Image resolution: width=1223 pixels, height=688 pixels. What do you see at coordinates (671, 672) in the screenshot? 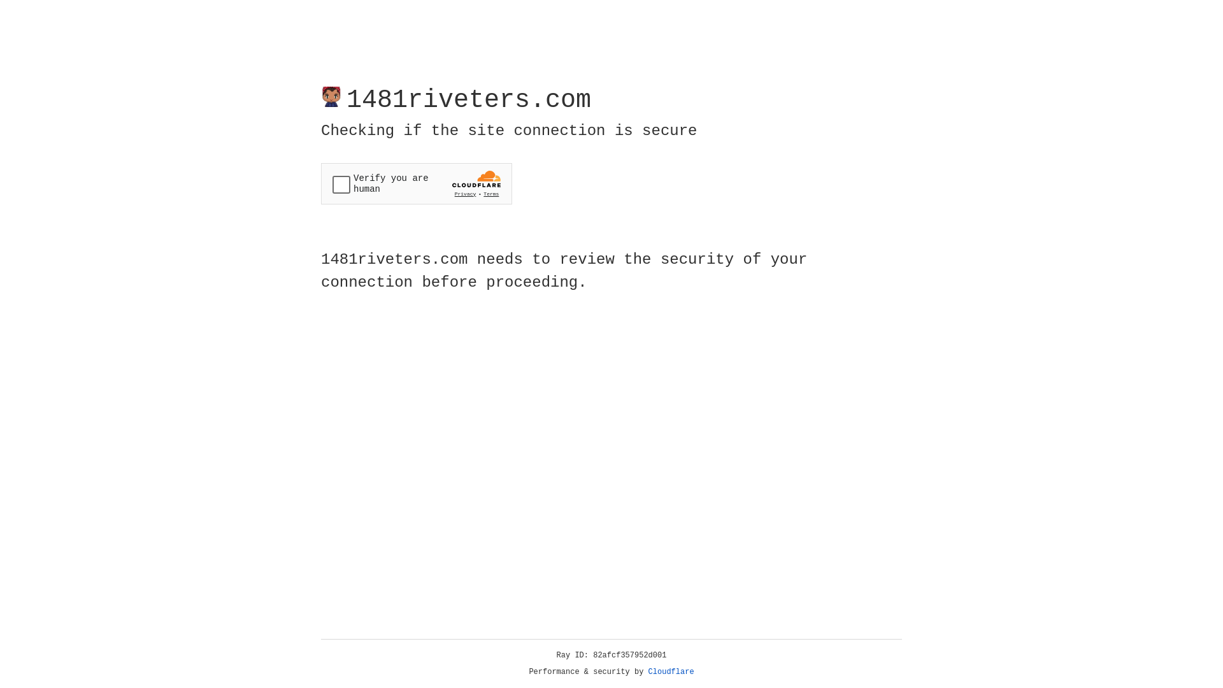
I see `Cloudflare` at bounding box center [671, 672].